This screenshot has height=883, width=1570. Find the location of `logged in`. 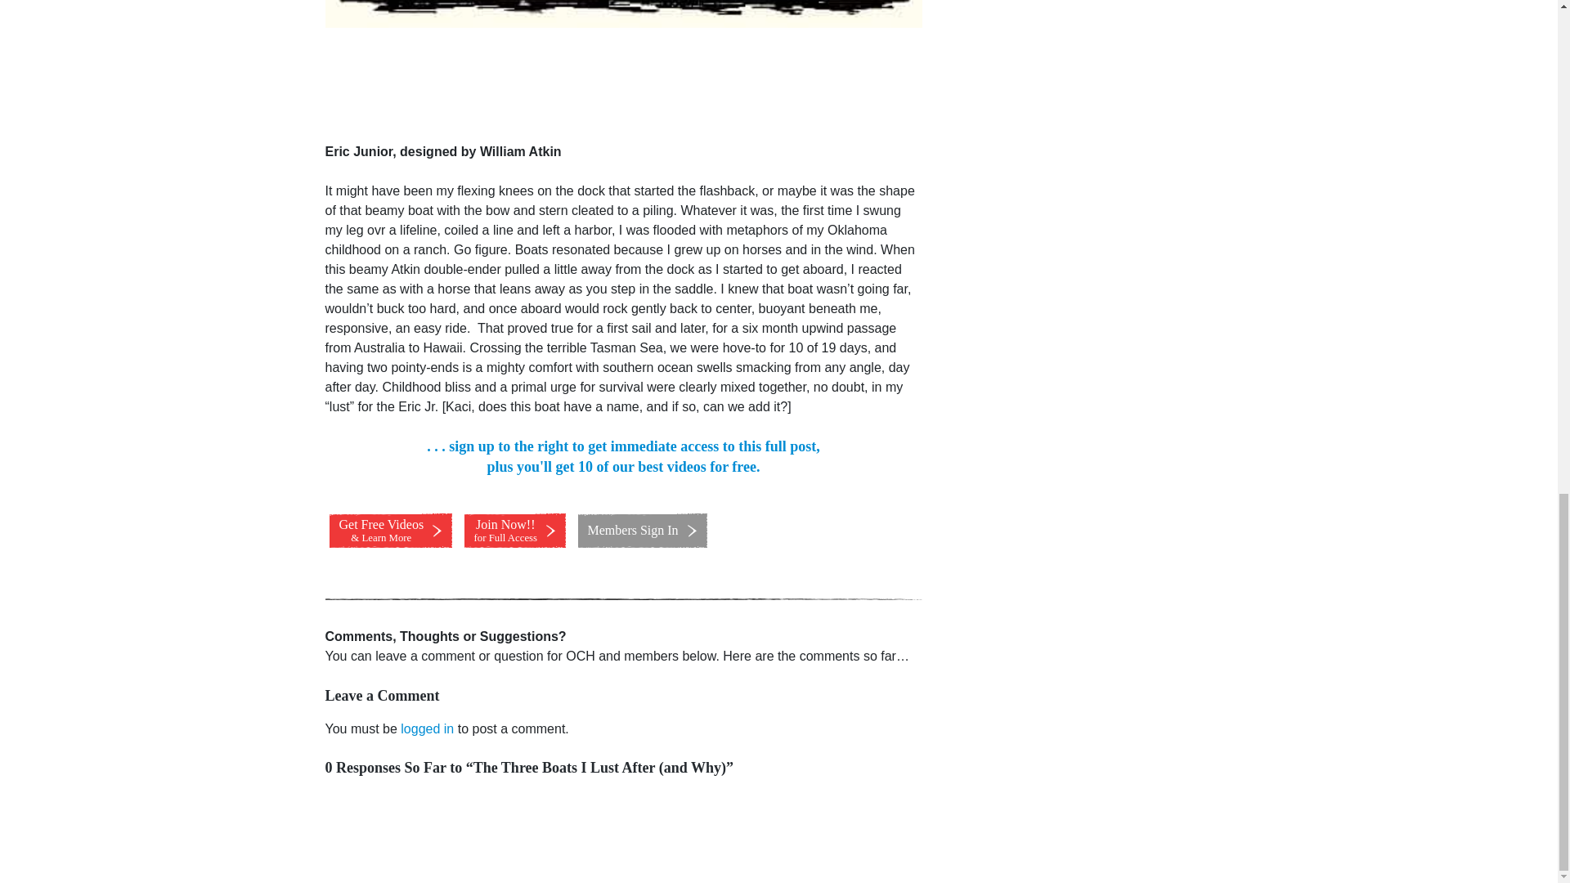

logged in is located at coordinates (427, 728).